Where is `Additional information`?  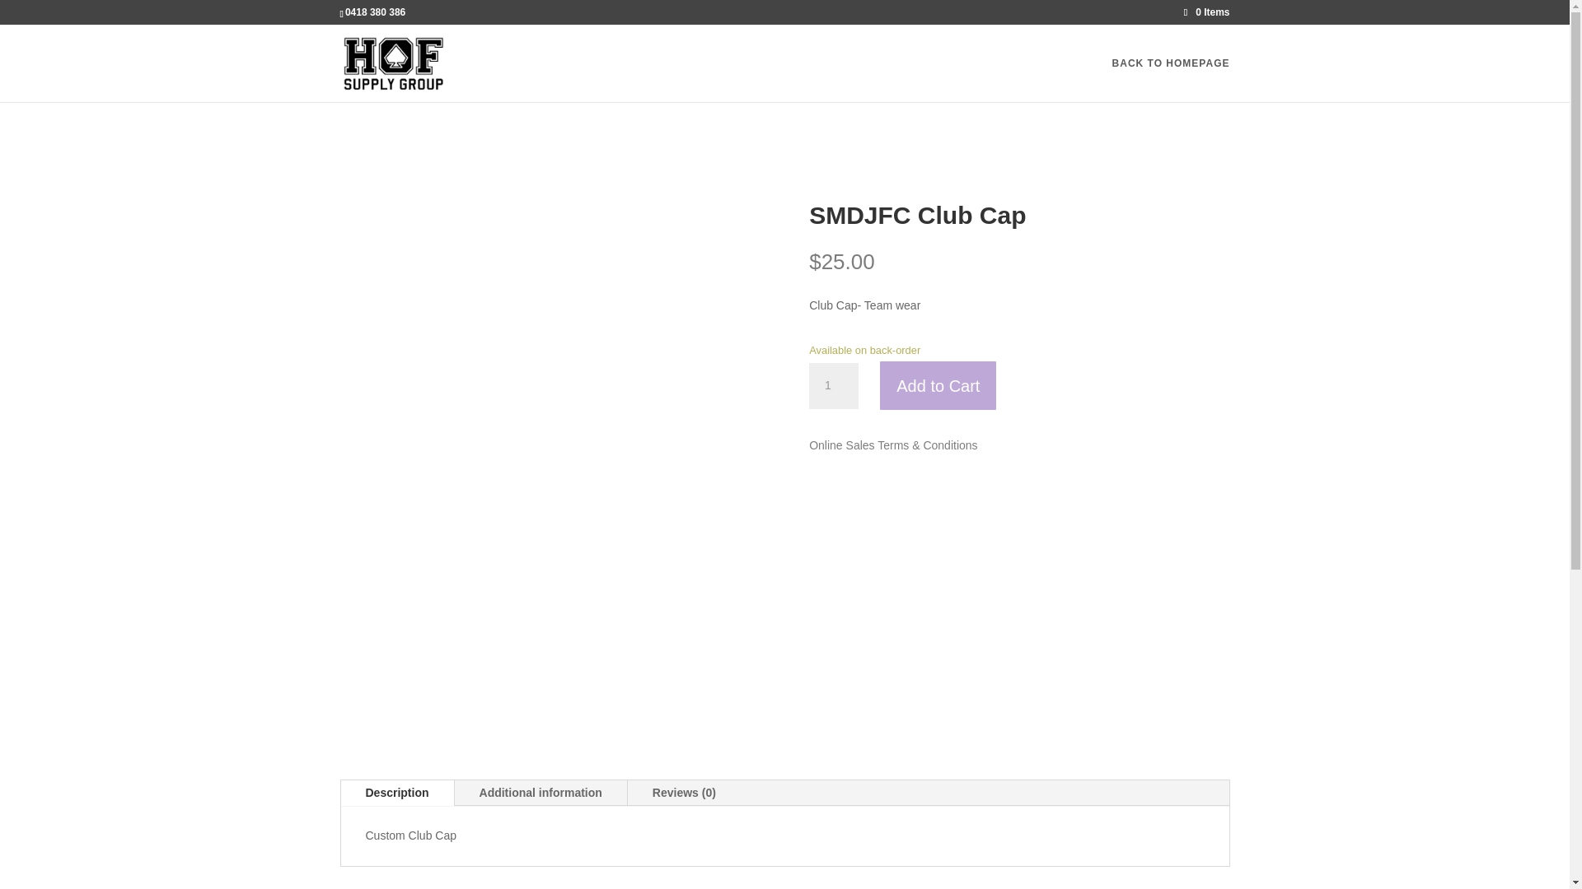 Additional information is located at coordinates (541, 794).